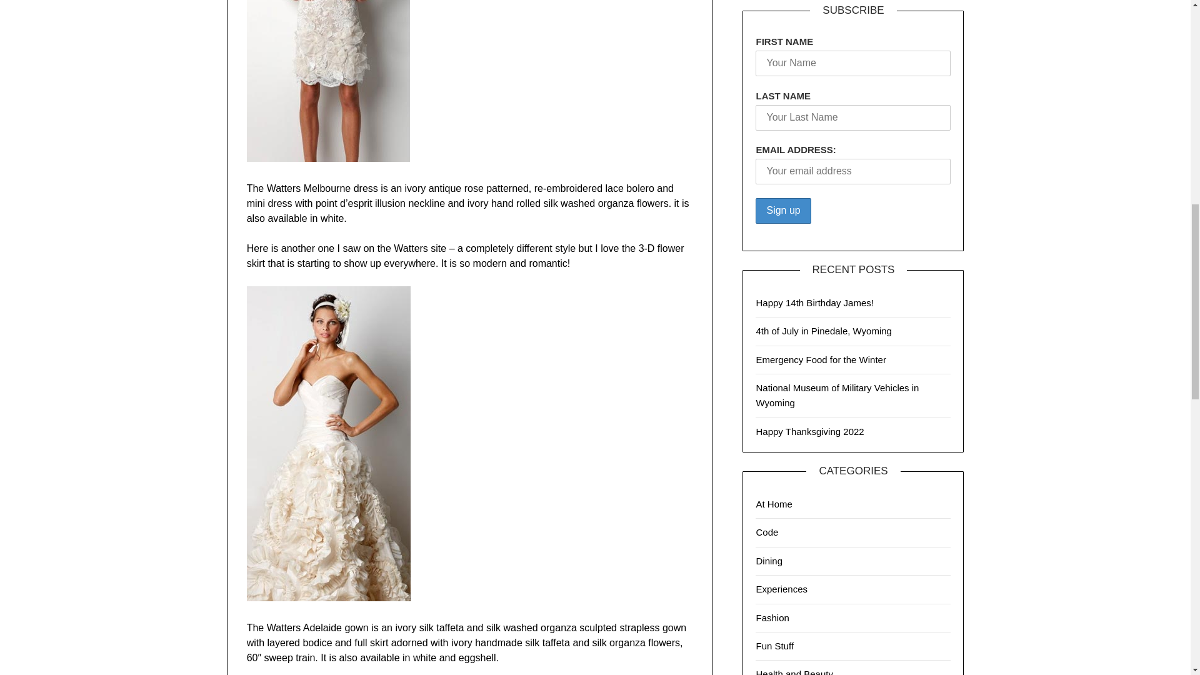  I want to click on Experiences, so click(781, 589).